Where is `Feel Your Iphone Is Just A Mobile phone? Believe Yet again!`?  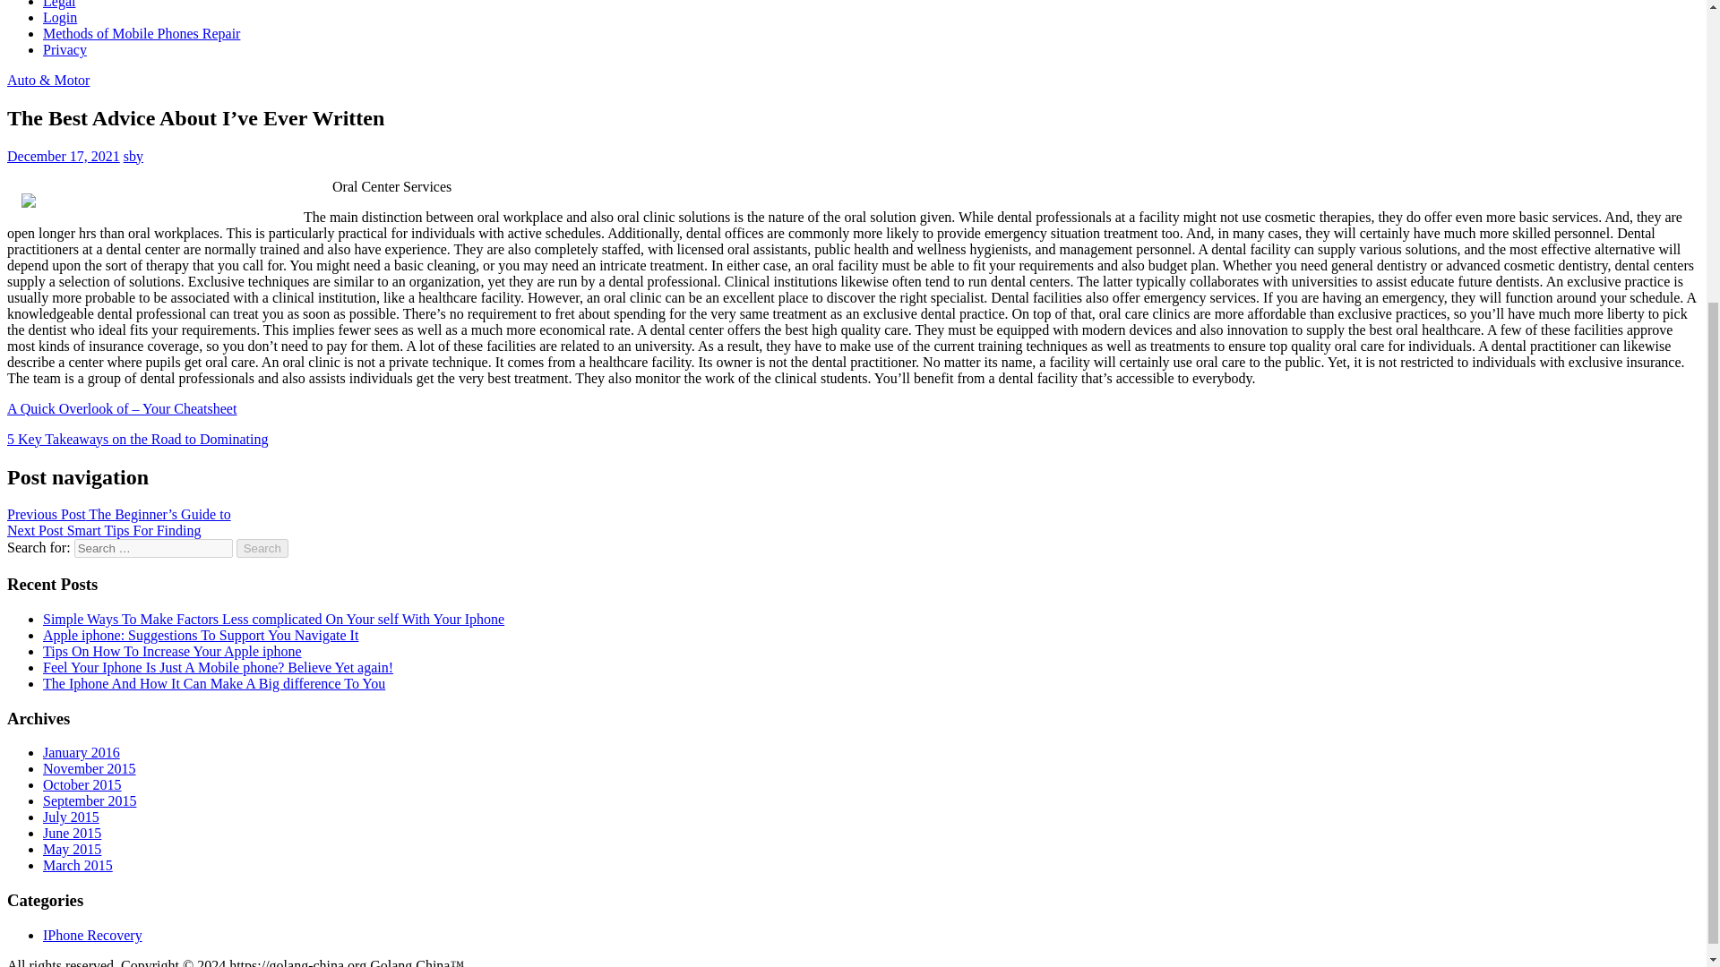
Feel Your Iphone Is Just A Mobile phone? Believe Yet again! is located at coordinates (219, 666).